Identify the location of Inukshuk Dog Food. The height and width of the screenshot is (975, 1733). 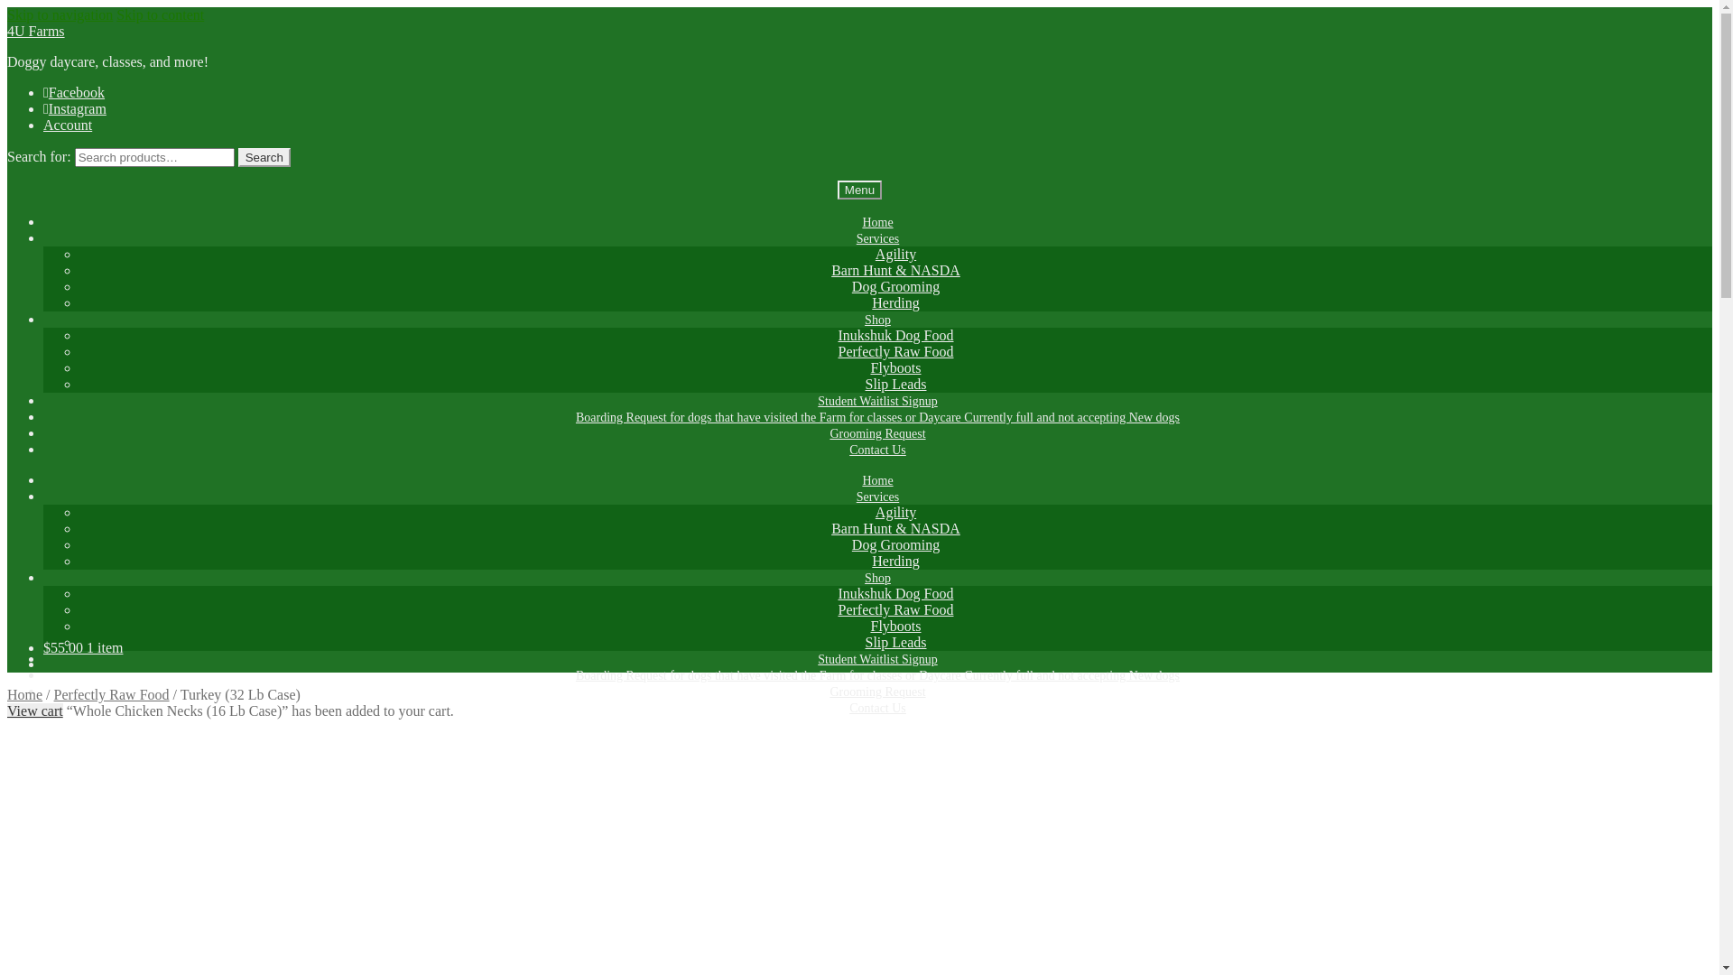
(895, 594).